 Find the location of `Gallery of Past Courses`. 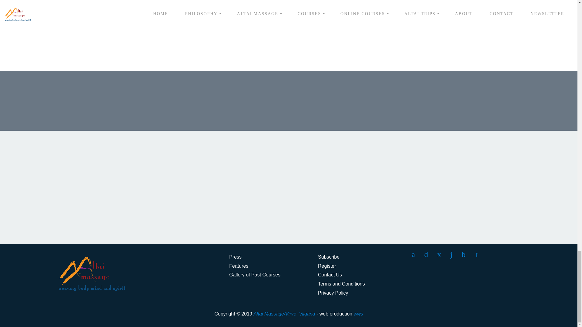

Gallery of Past Courses is located at coordinates (255, 274).